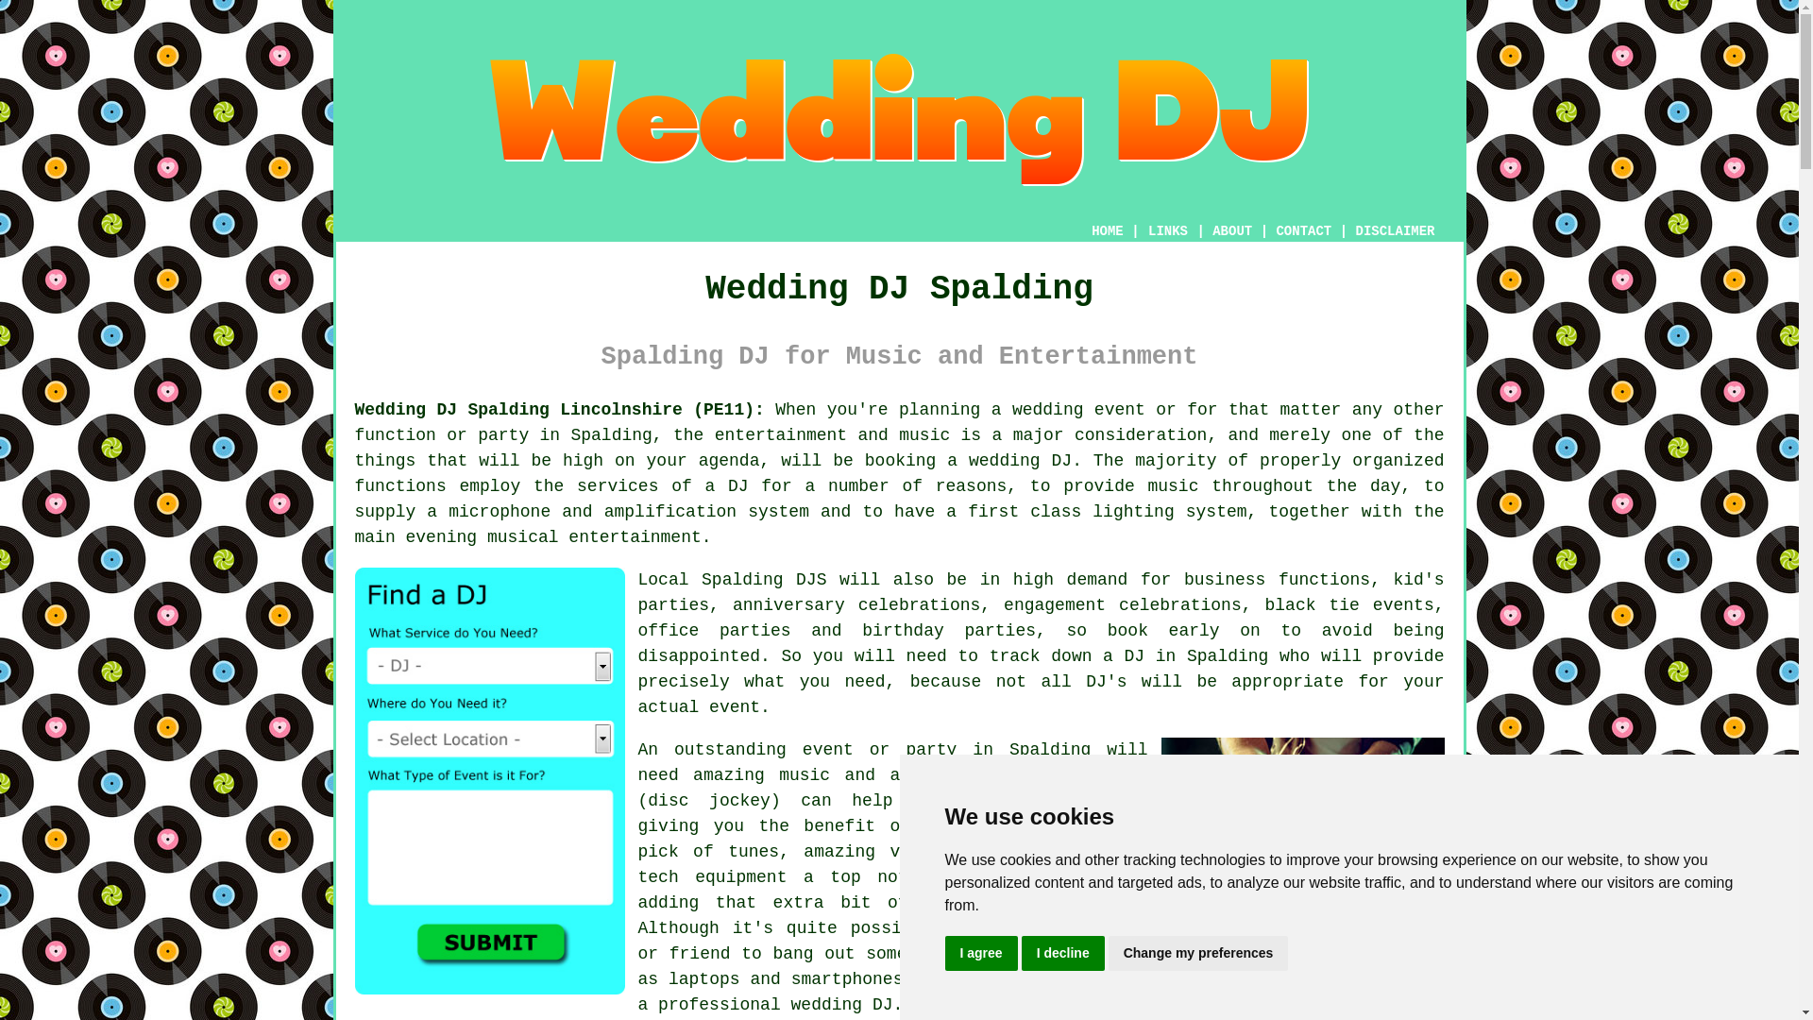 The image size is (1813, 1020). What do you see at coordinates (1123, 655) in the screenshot?
I see `a DJ` at bounding box center [1123, 655].